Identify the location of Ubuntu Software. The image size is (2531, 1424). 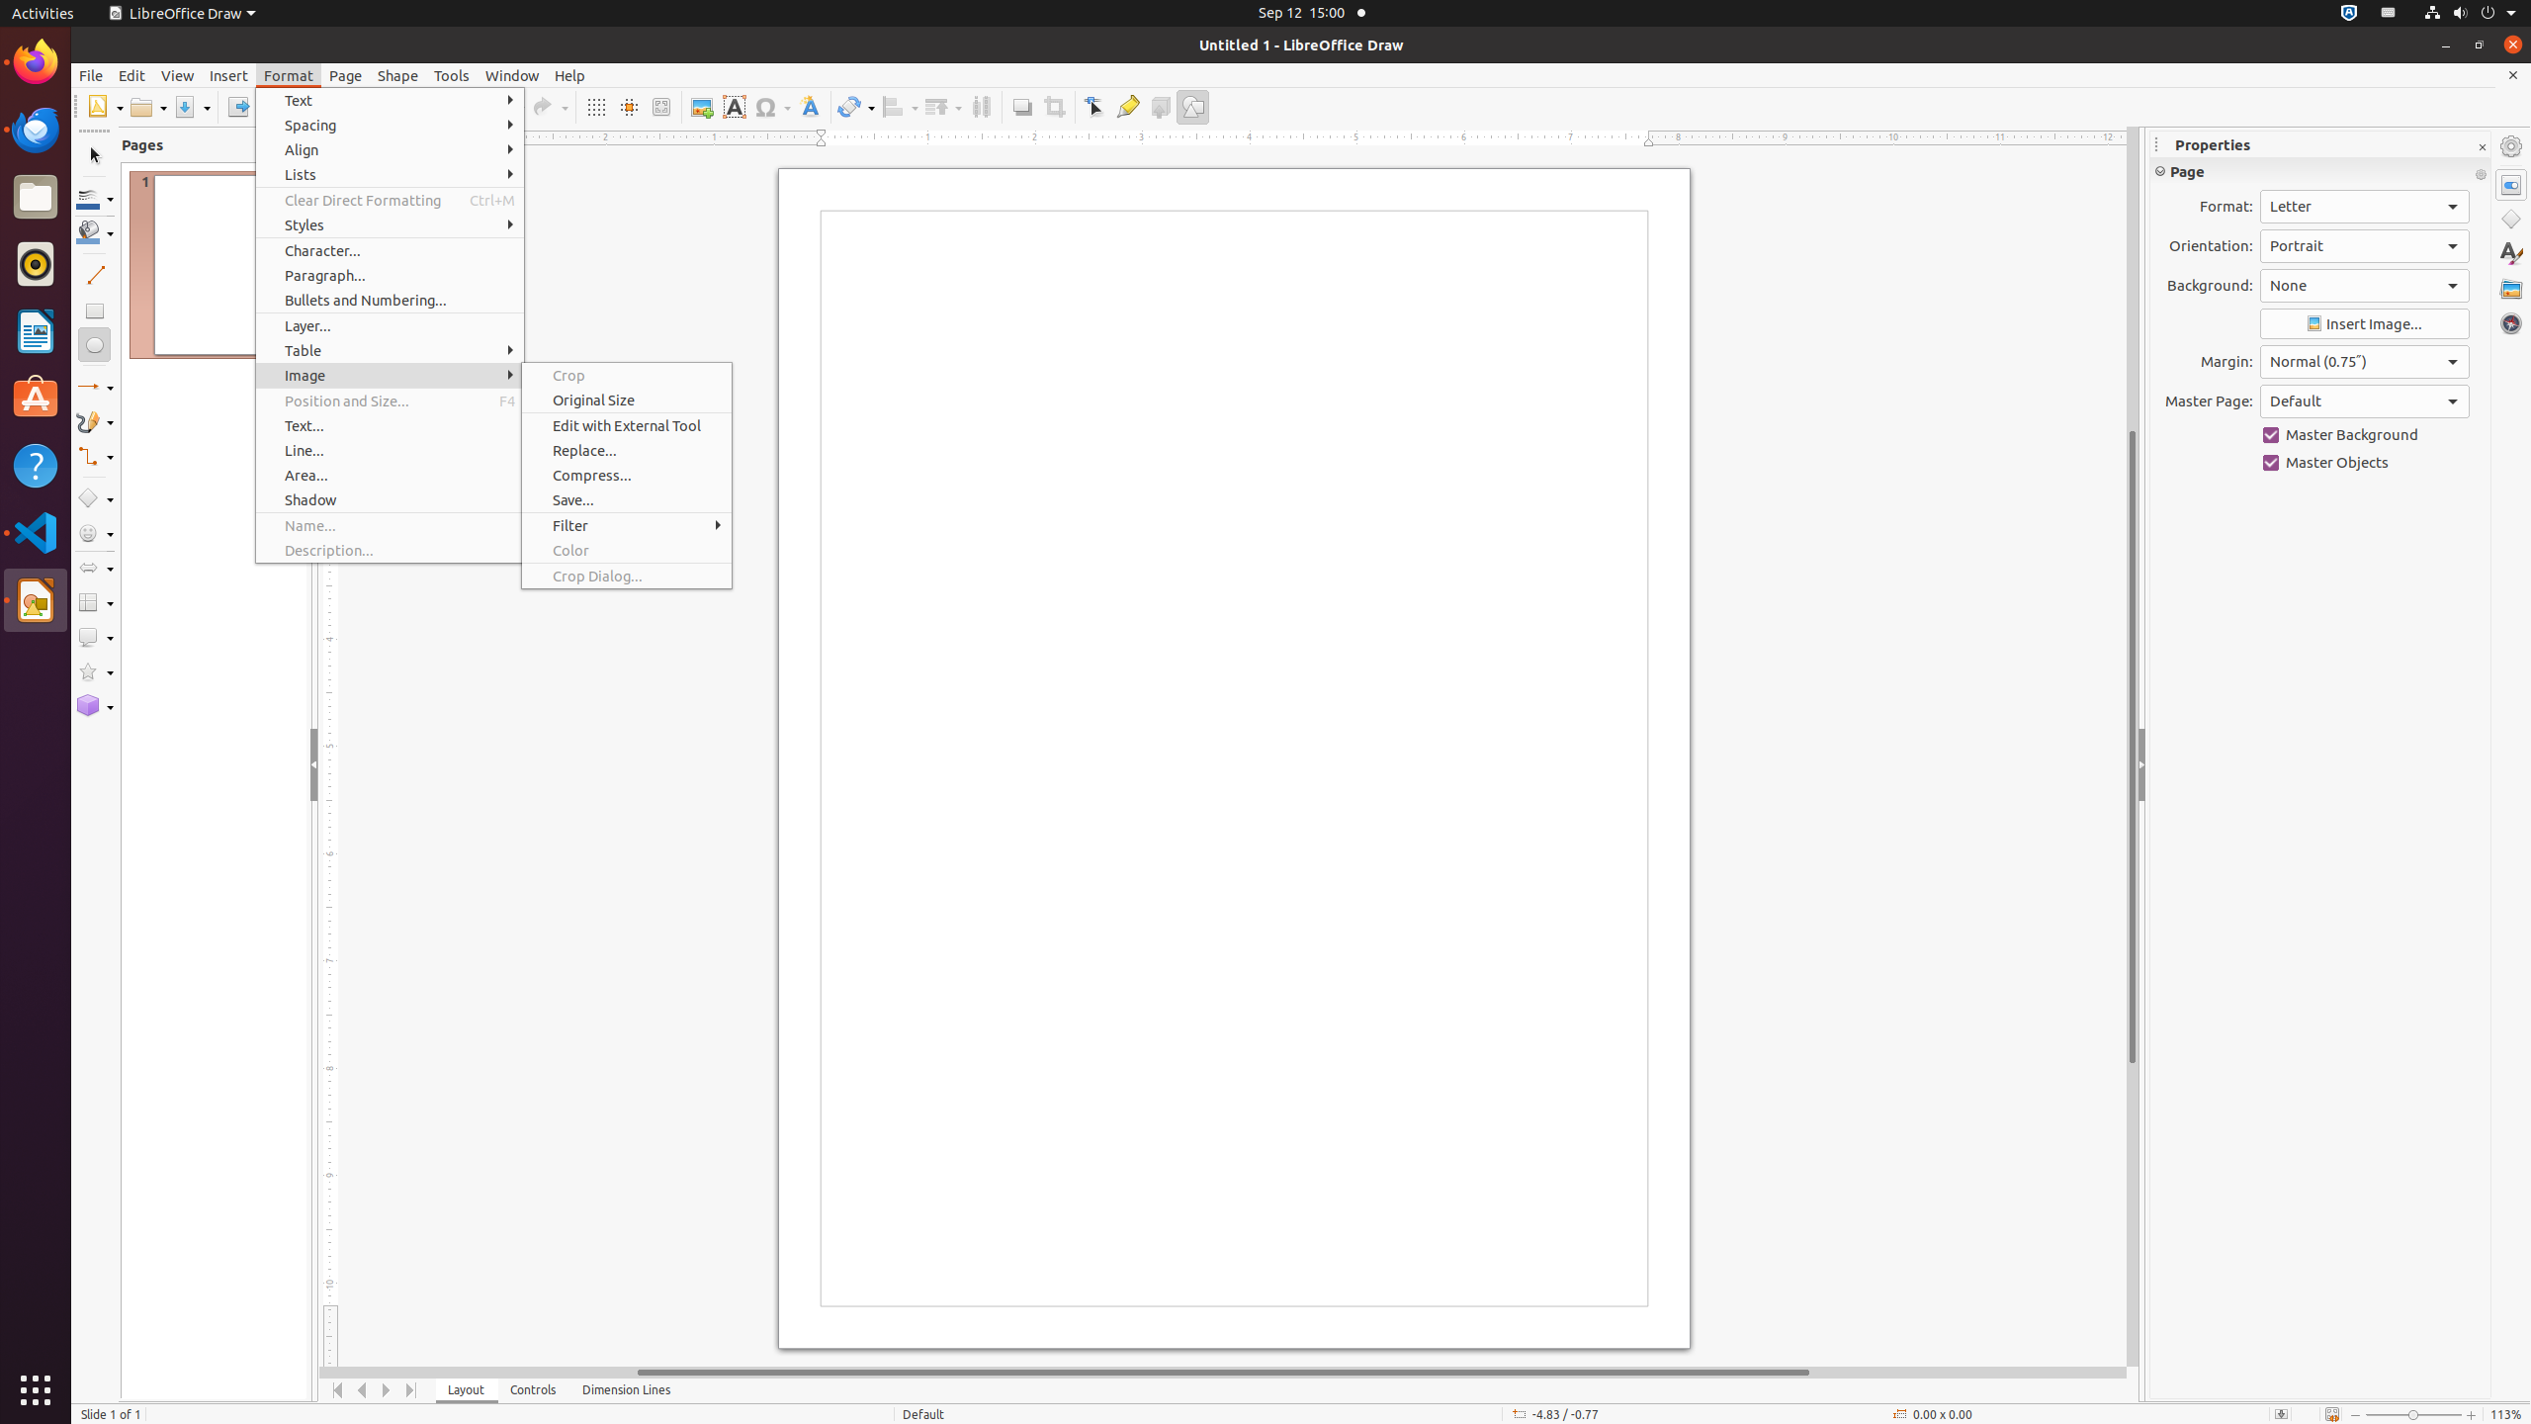
(36, 398).